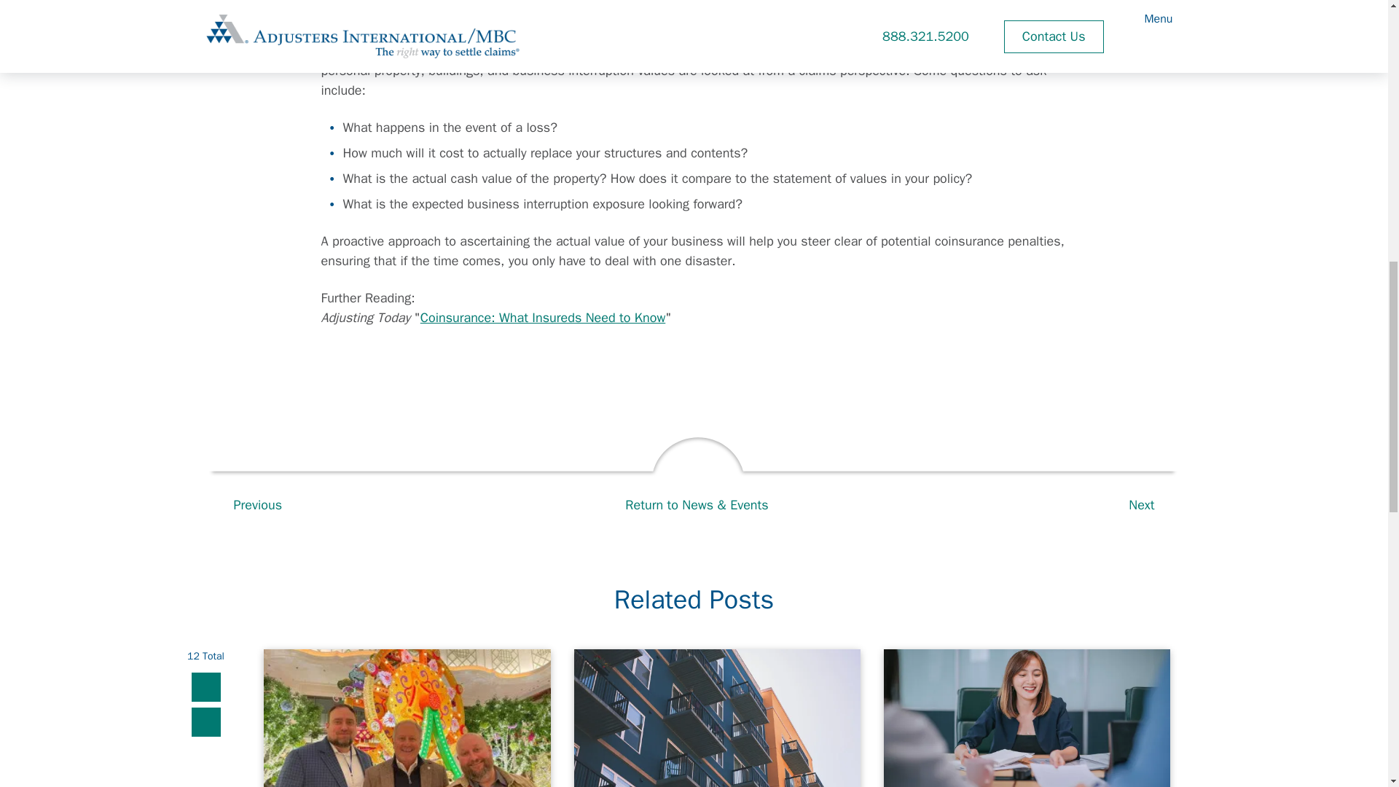 This screenshot has width=1399, height=787. I want to click on Next slide, so click(205, 721).